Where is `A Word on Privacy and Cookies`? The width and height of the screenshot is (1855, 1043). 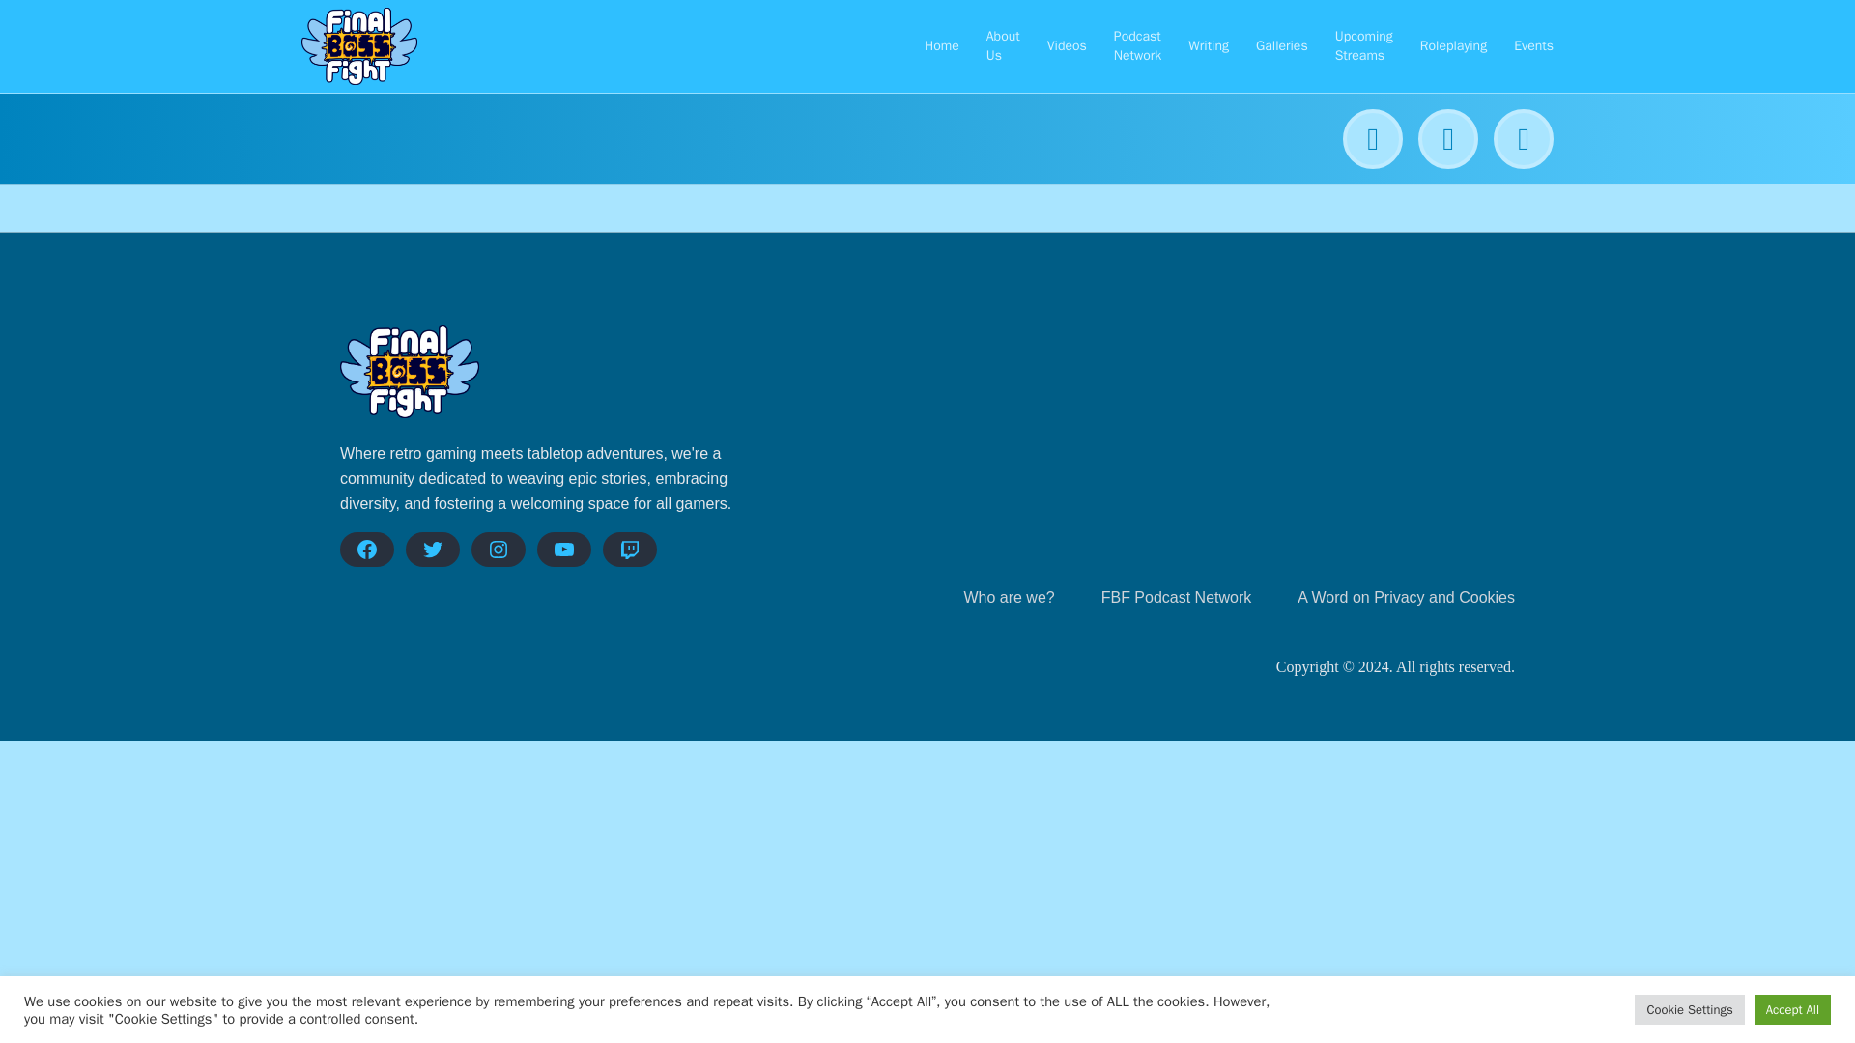 A Word on Privacy and Cookies is located at coordinates (1406, 597).